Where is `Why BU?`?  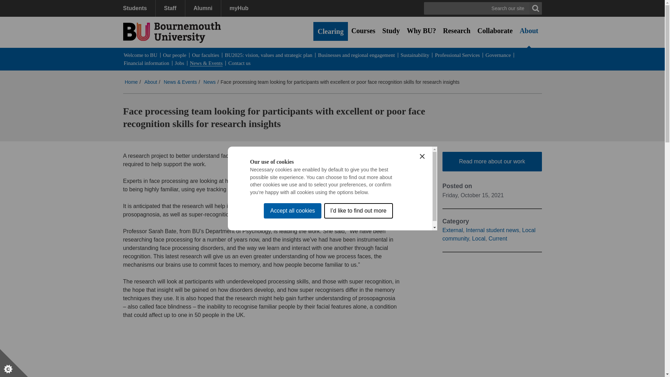
Why BU? is located at coordinates (421, 31).